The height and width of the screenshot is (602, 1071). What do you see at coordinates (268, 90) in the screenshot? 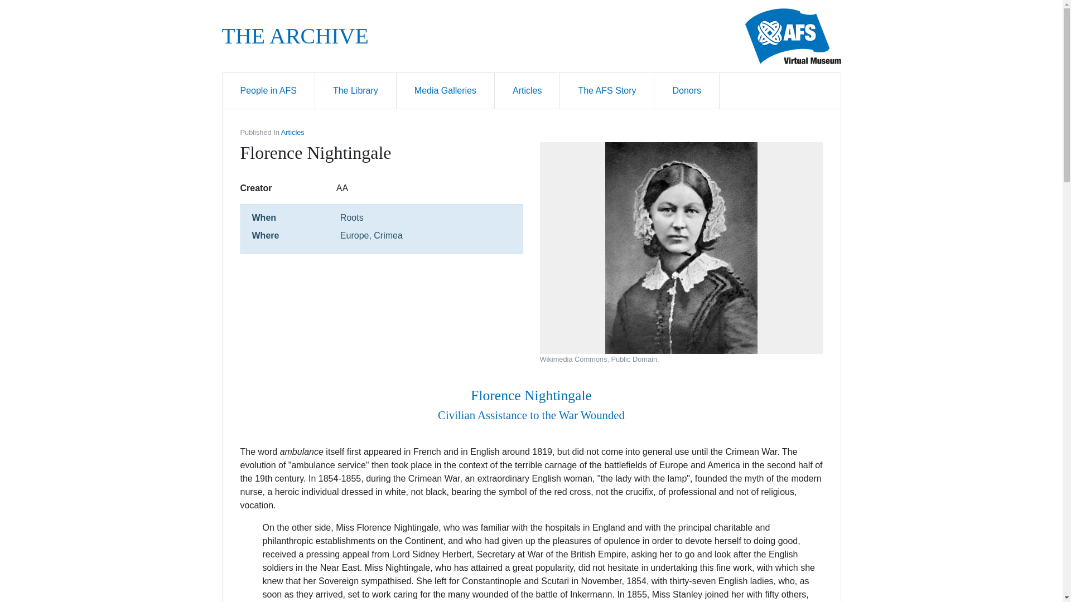
I see `People in AFS` at bounding box center [268, 90].